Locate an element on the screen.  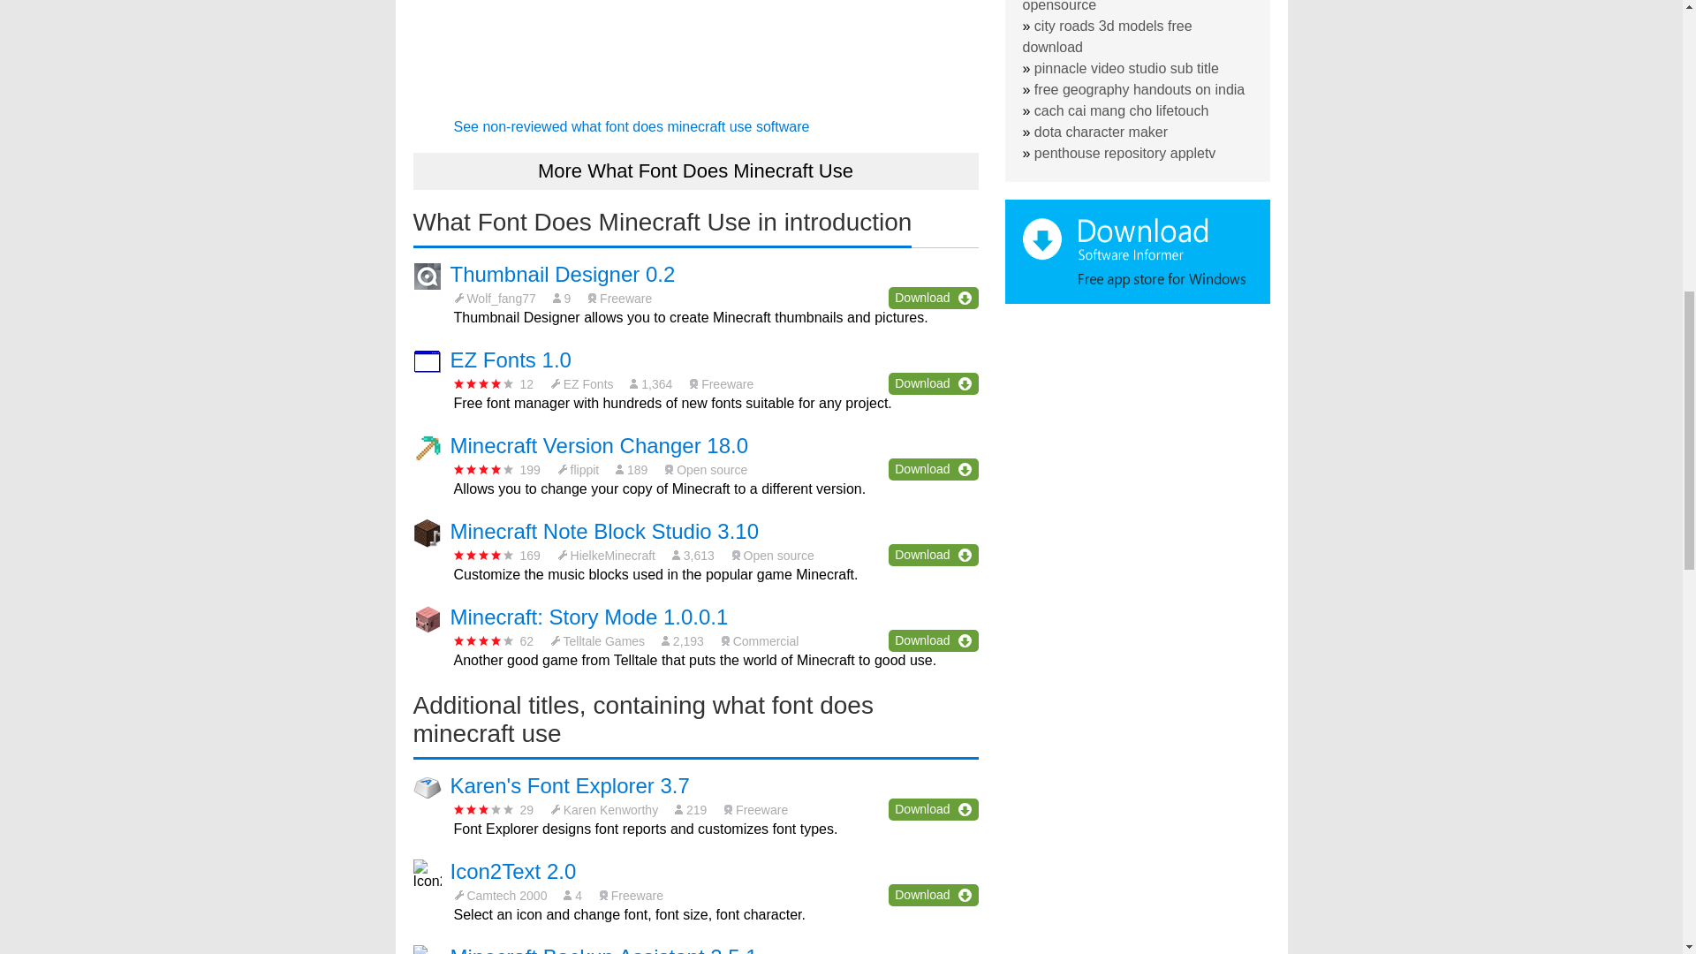
Minecraft Backup Assistant 2.5.1 is located at coordinates (604, 950).